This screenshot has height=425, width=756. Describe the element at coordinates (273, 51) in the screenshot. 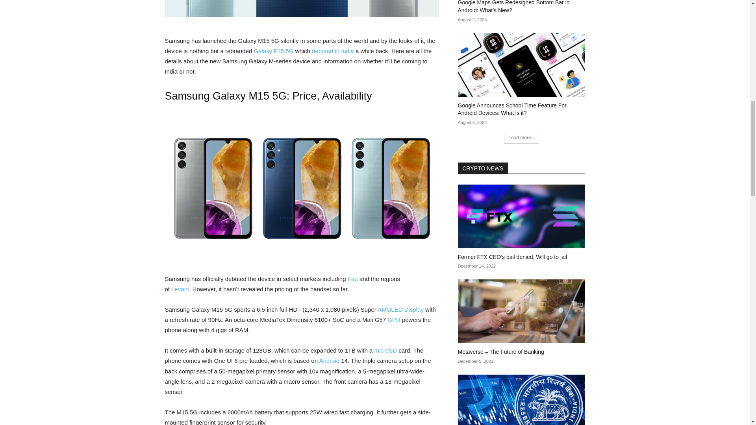

I see `Galaxy F15 5G` at that location.